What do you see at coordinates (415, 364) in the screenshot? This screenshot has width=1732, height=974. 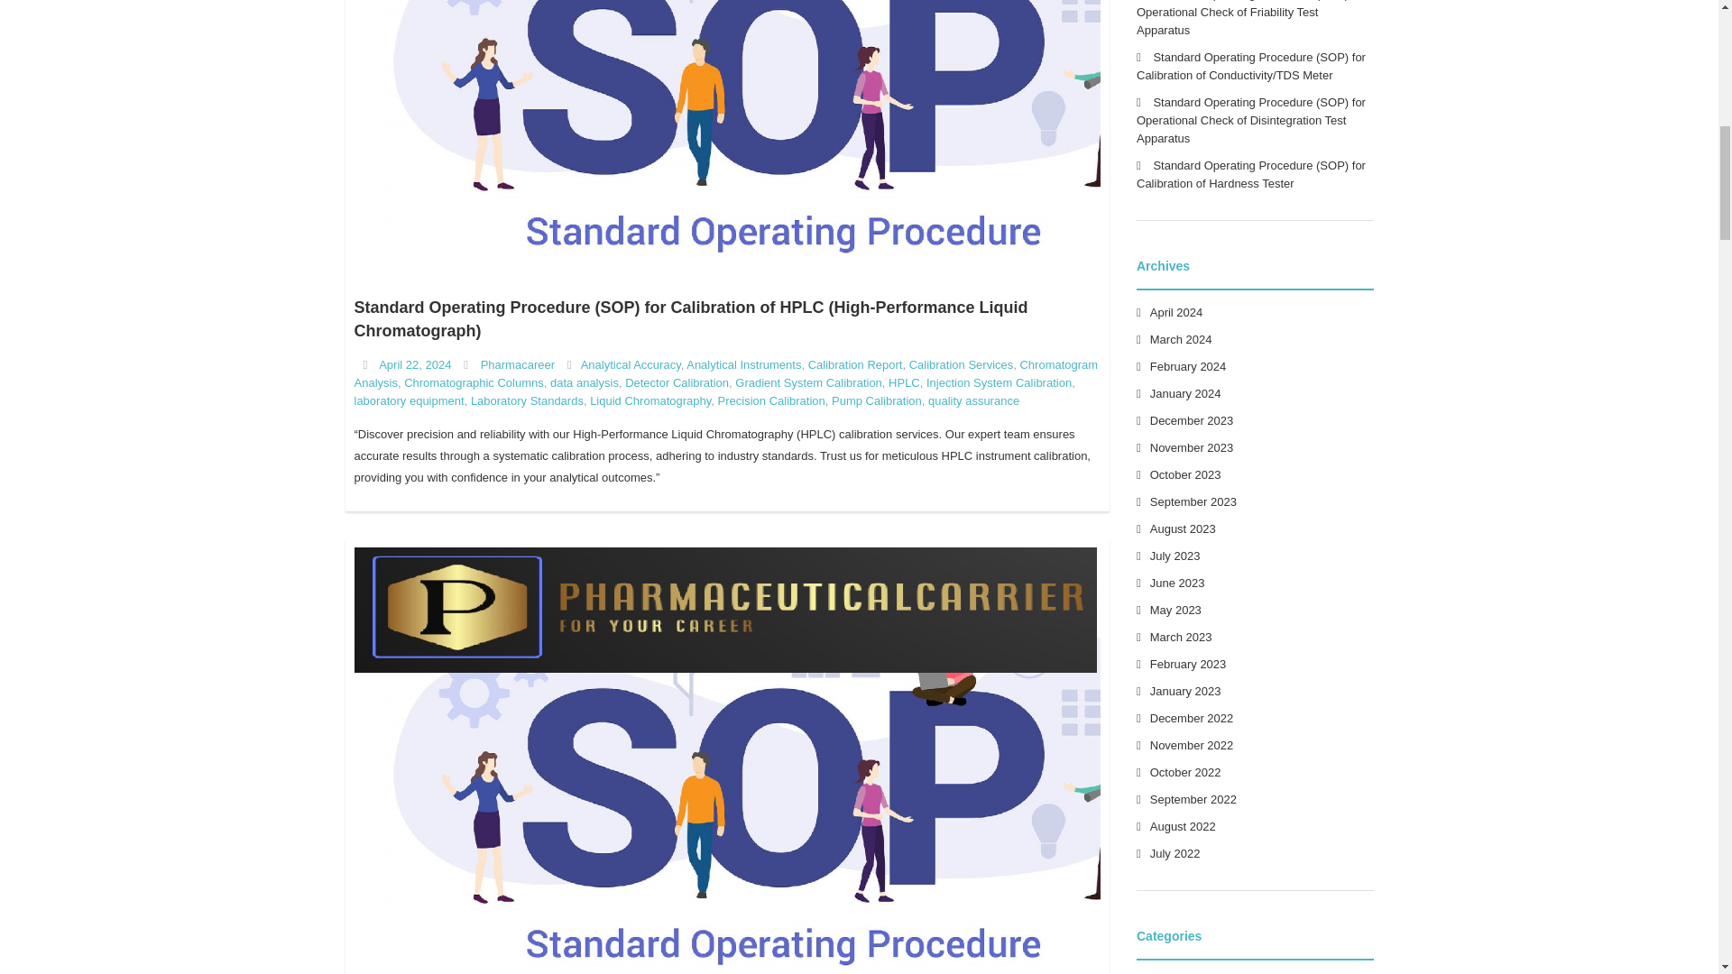 I see `6:27 pm` at bounding box center [415, 364].